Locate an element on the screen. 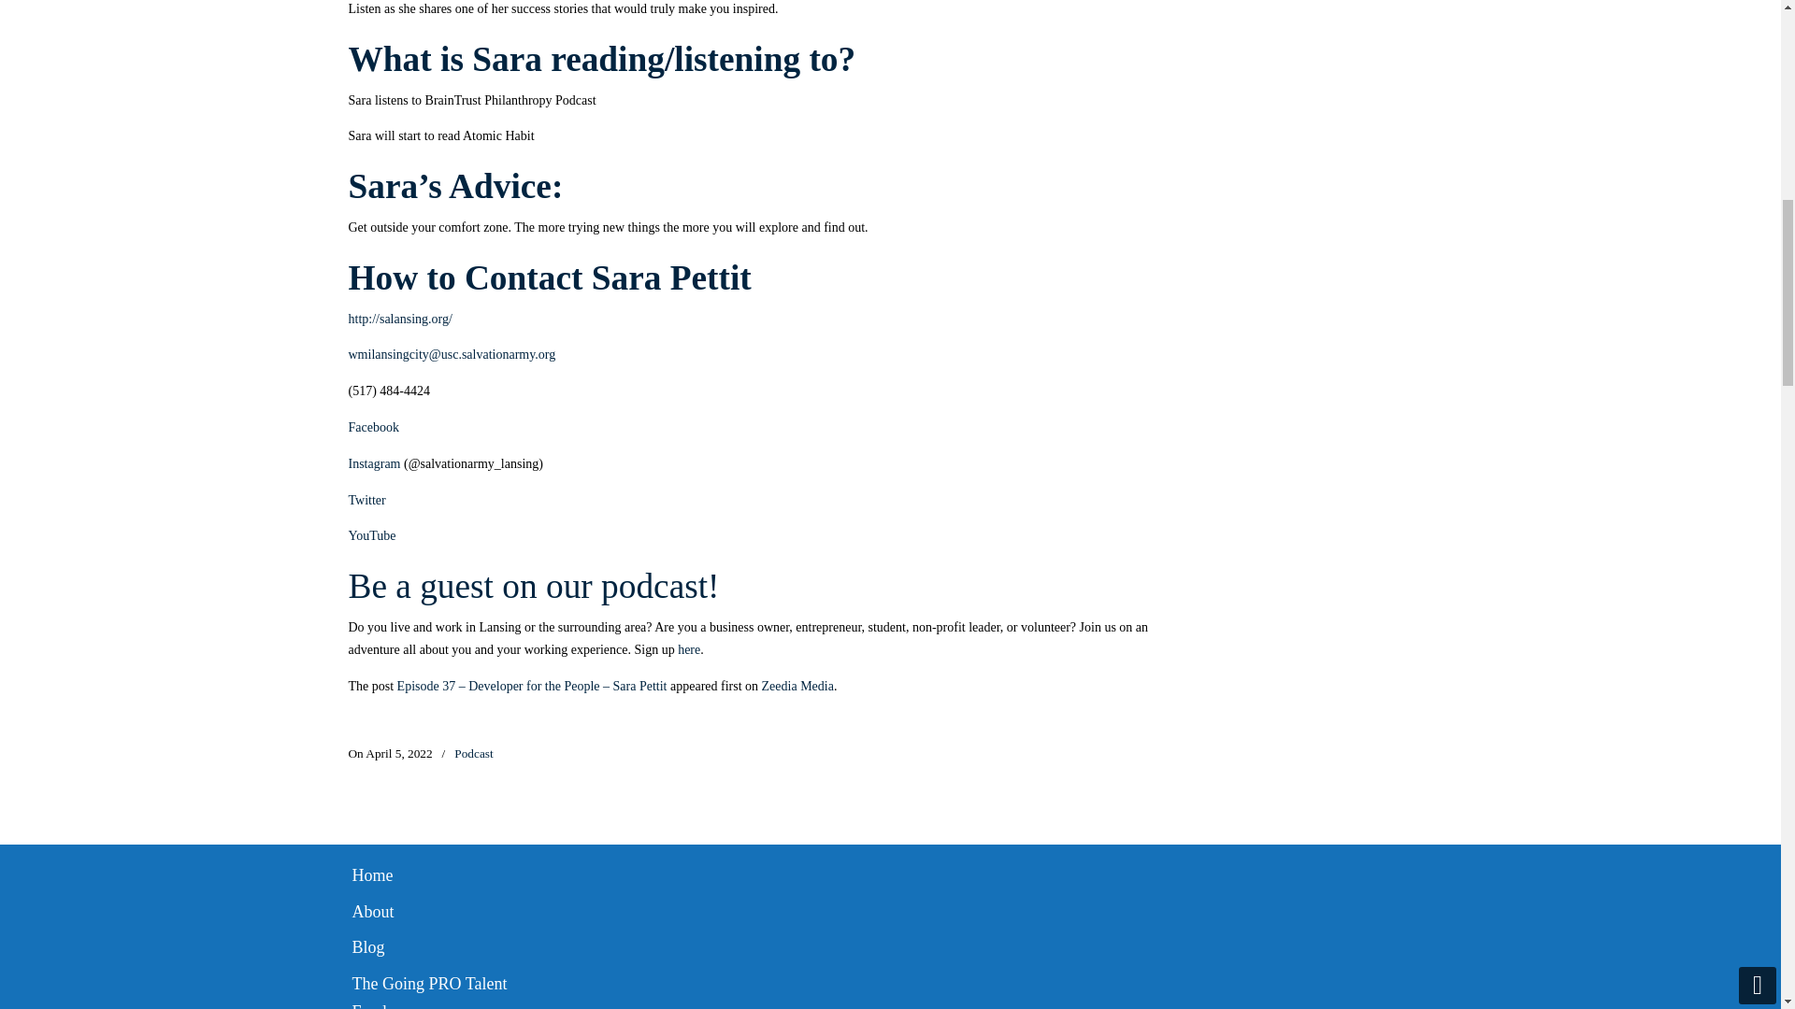 This screenshot has width=1795, height=1009. Zeedia Media is located at coordinates (797, 686).